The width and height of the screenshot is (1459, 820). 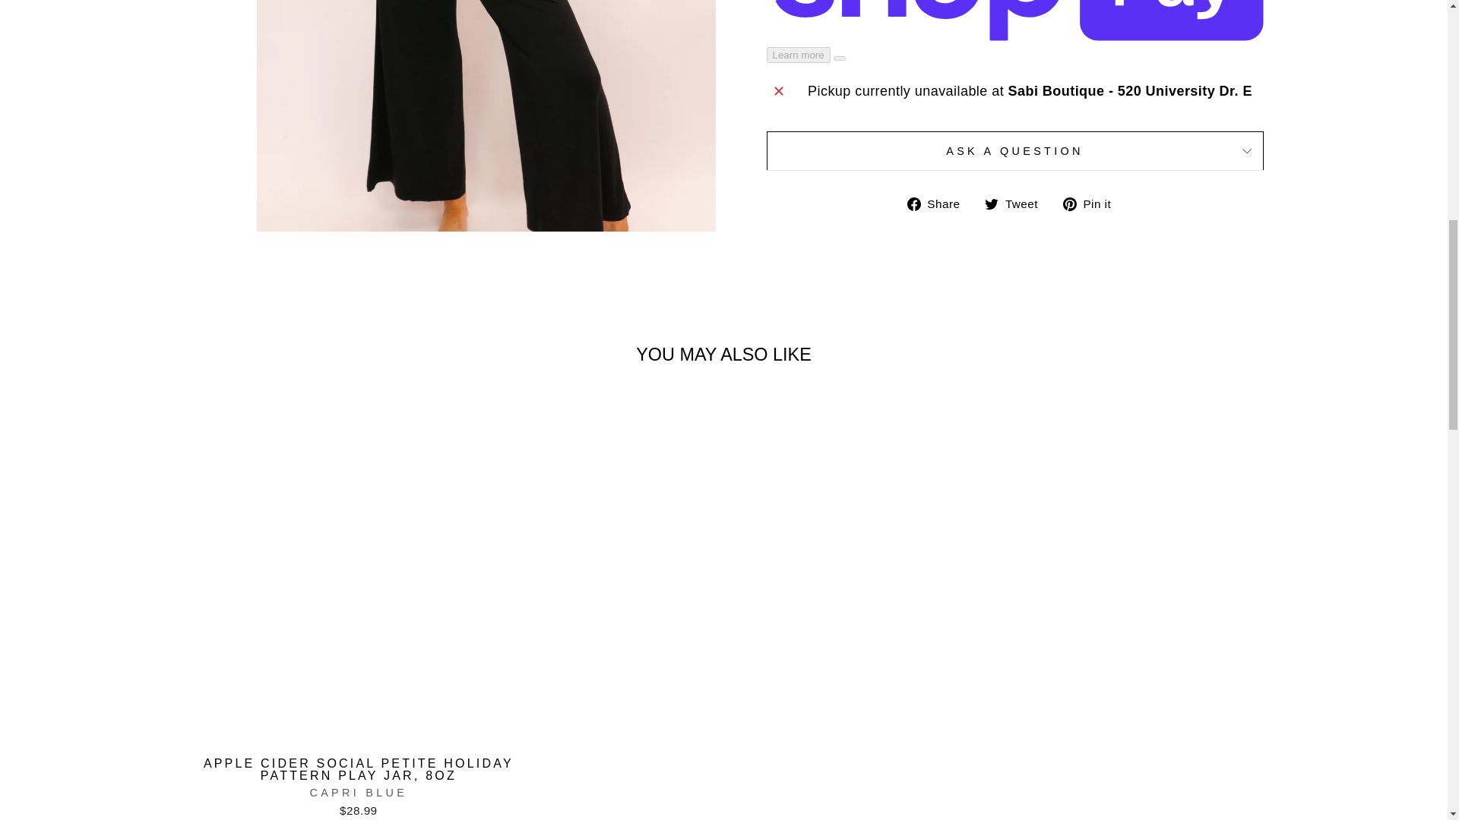 I want to click on Tweet on Twitter, so click(x=1017, y=202).